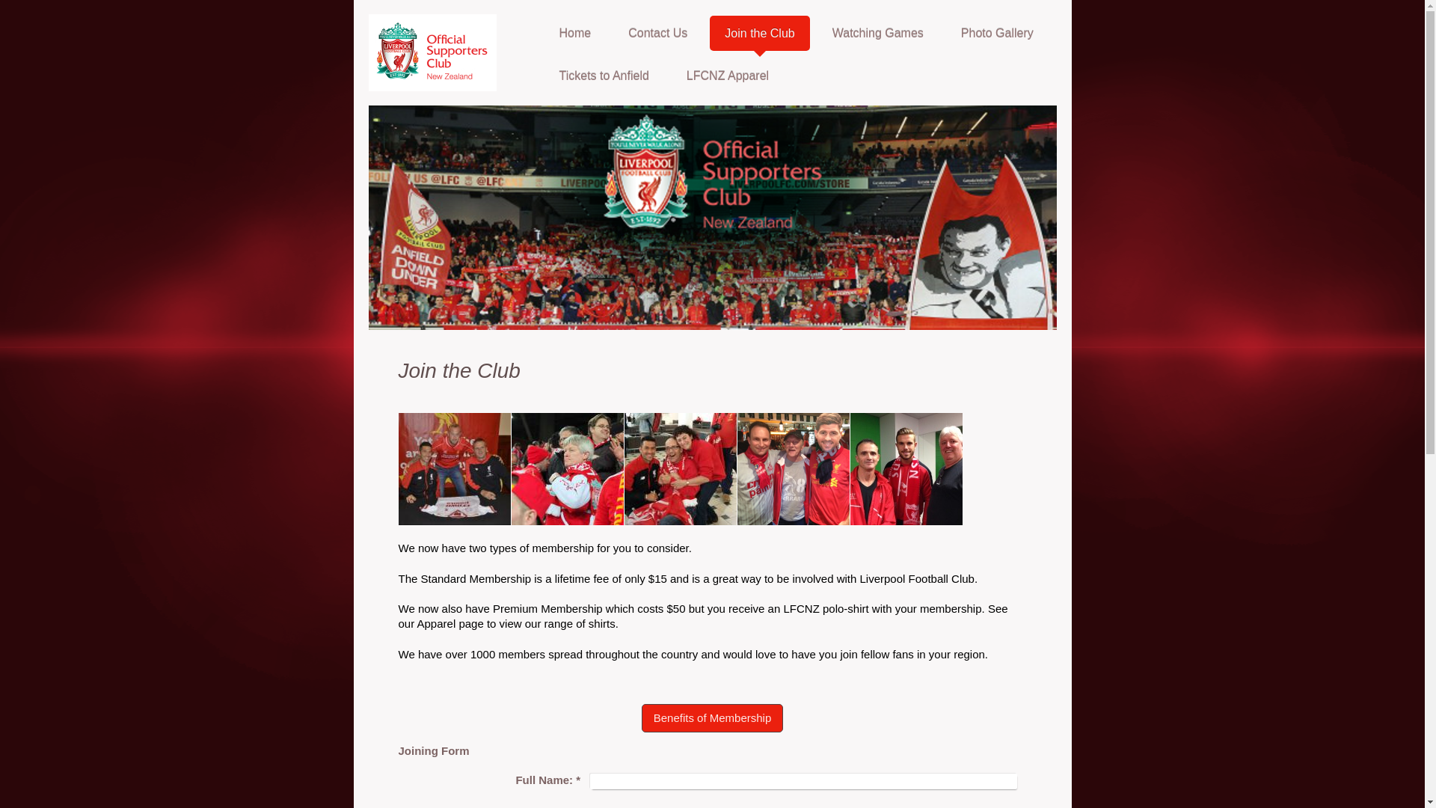  Describe the element at coordinates (997, 33) in the screenshot. I see `Photo Gallery` at that location.